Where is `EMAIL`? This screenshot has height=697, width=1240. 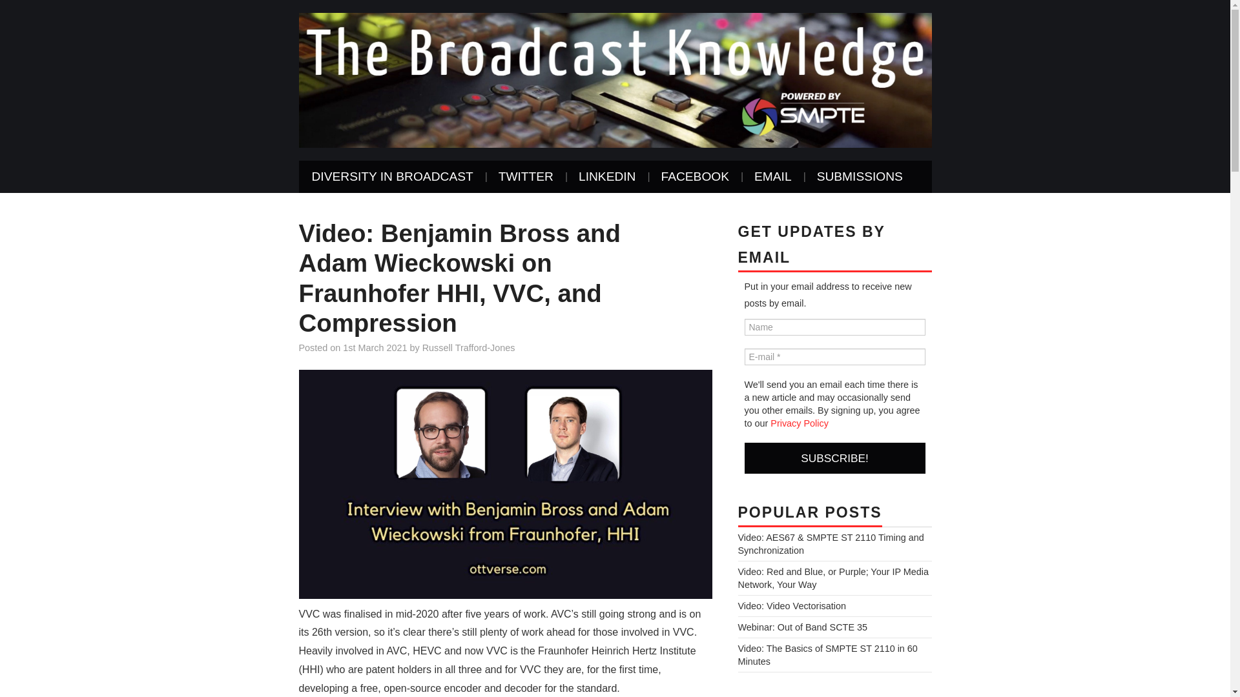
EMAIL is located at coordinates (773, 177).